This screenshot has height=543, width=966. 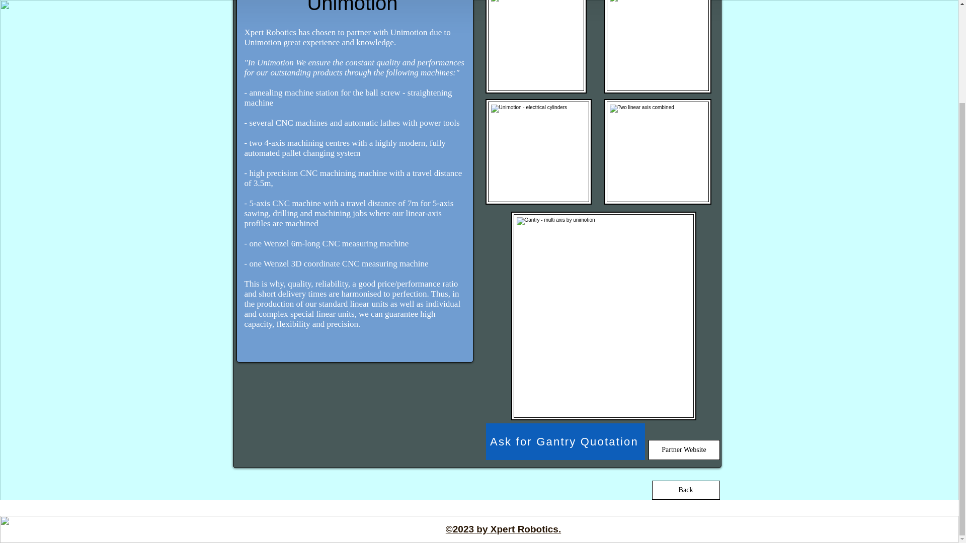 I want to click on Screw driven axis by unimotion, so click(x=535, y=46).